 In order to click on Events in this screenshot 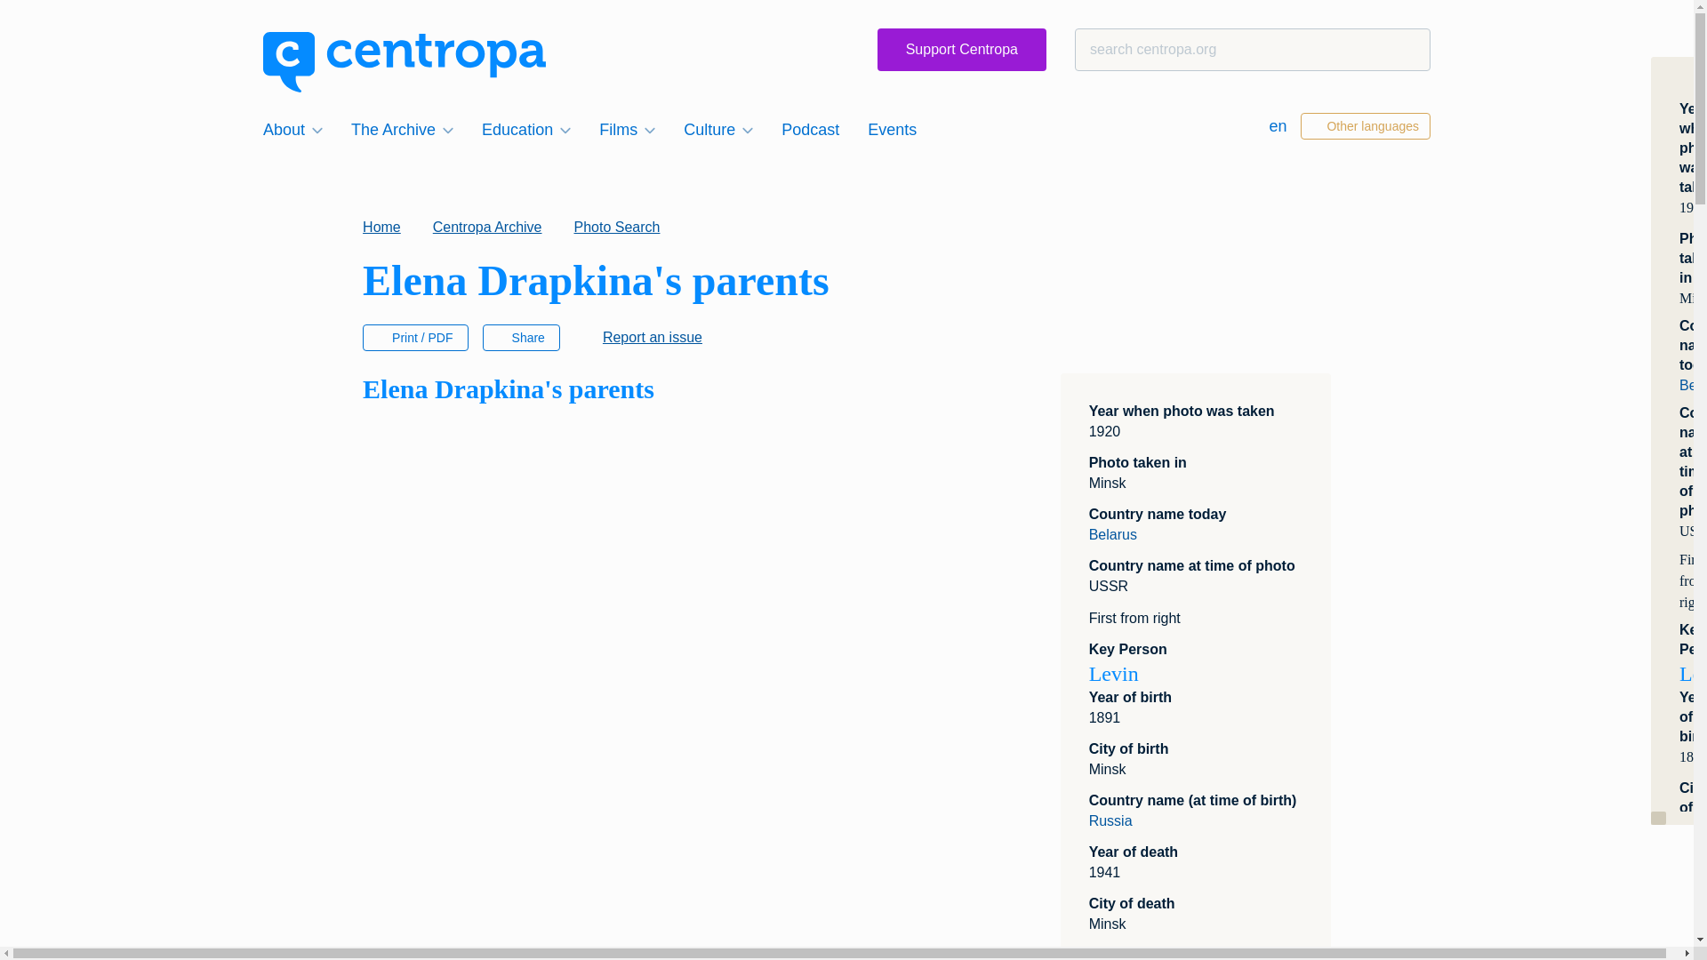, I will do `click(891, 129)`.